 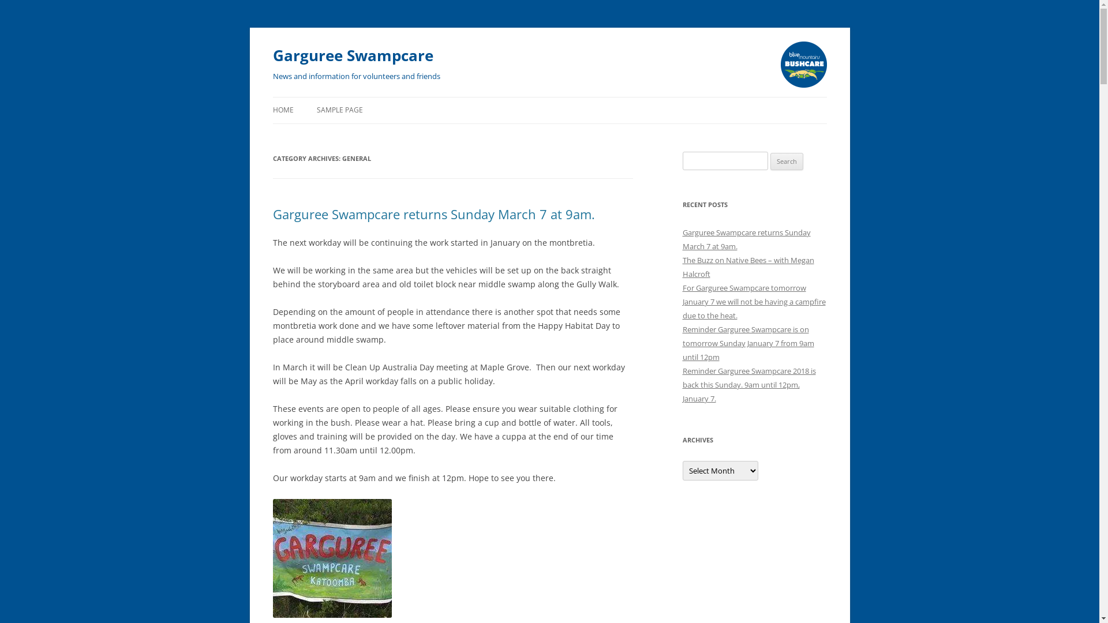 I want to click on Search, so click(x=787, y=162).